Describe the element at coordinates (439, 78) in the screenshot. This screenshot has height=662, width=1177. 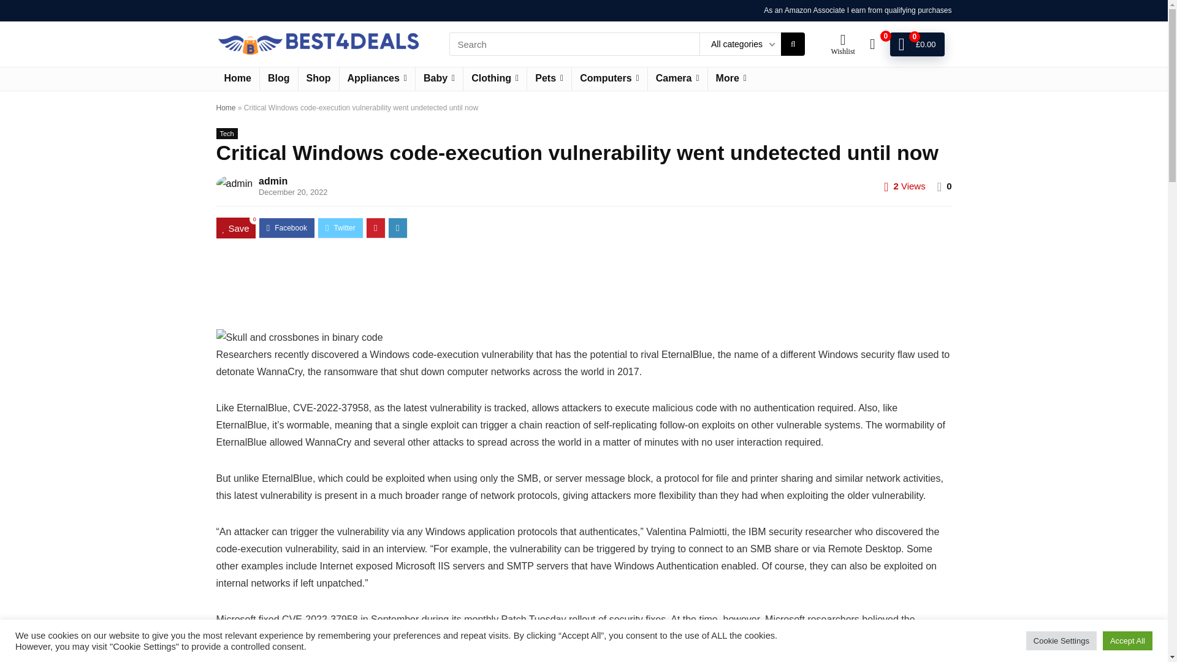
I see `Baby` at that location.